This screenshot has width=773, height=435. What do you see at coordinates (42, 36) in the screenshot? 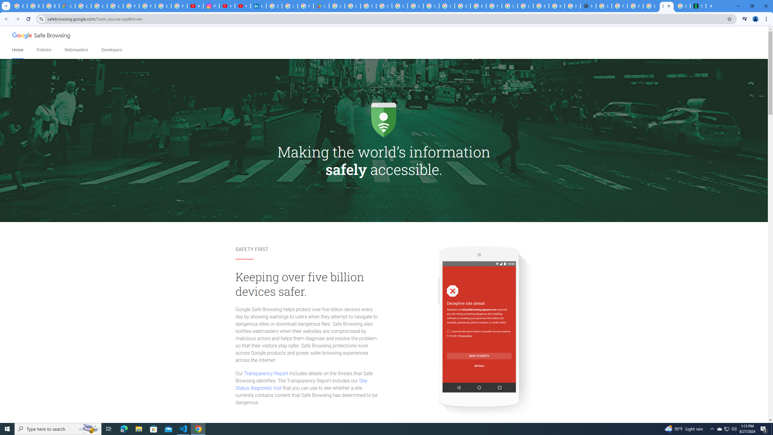
I see `Google Safe Browsing` at bounding box center [42, 36].